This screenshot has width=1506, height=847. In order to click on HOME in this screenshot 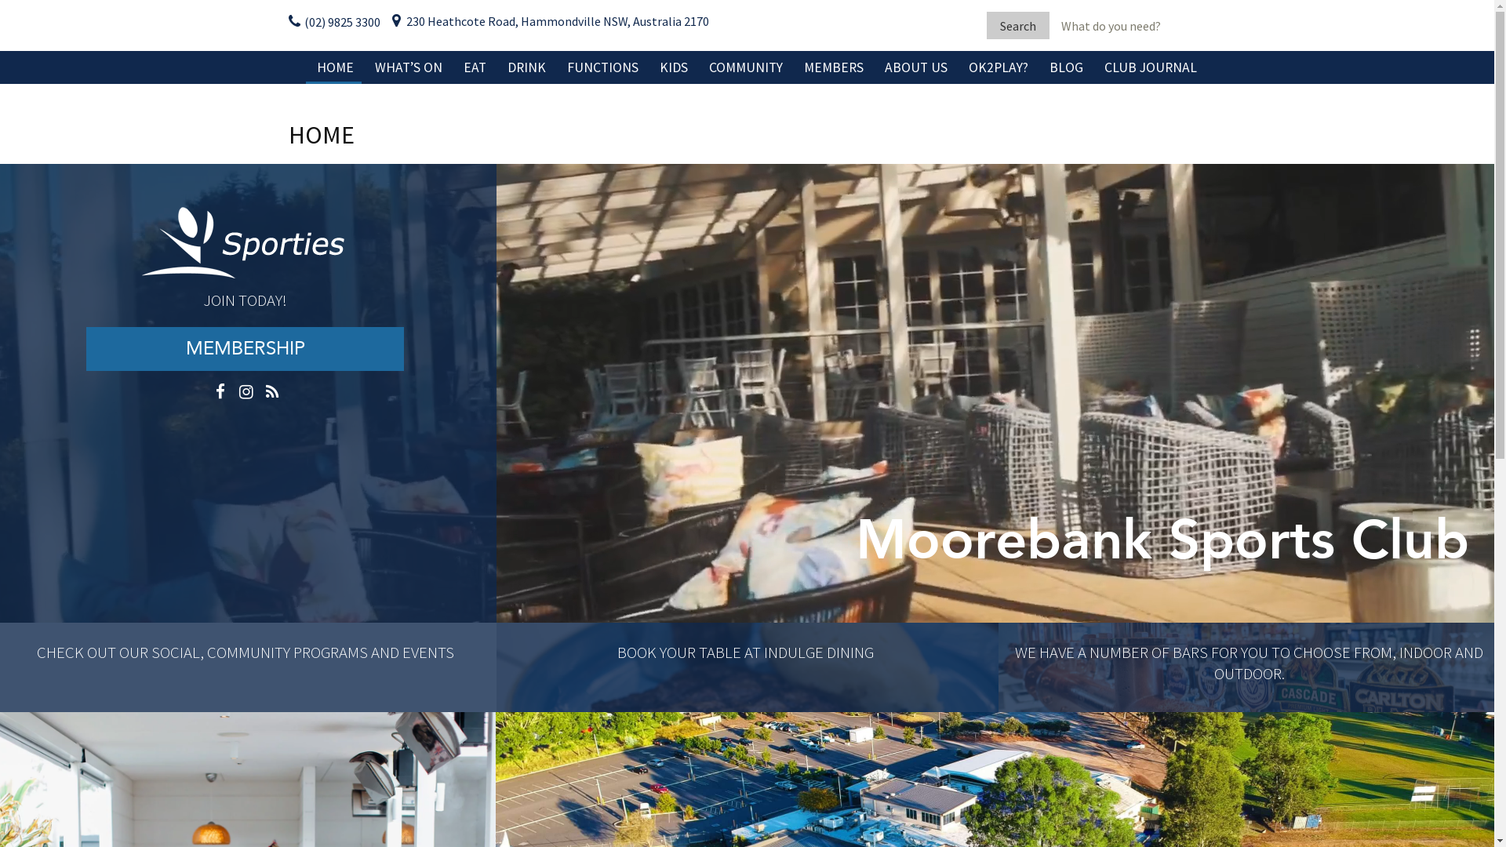, I will do `click(336, 67)`.